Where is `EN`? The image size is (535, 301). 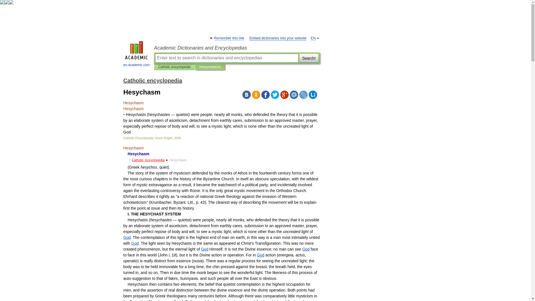 EN is located at coordinates (313, 38).